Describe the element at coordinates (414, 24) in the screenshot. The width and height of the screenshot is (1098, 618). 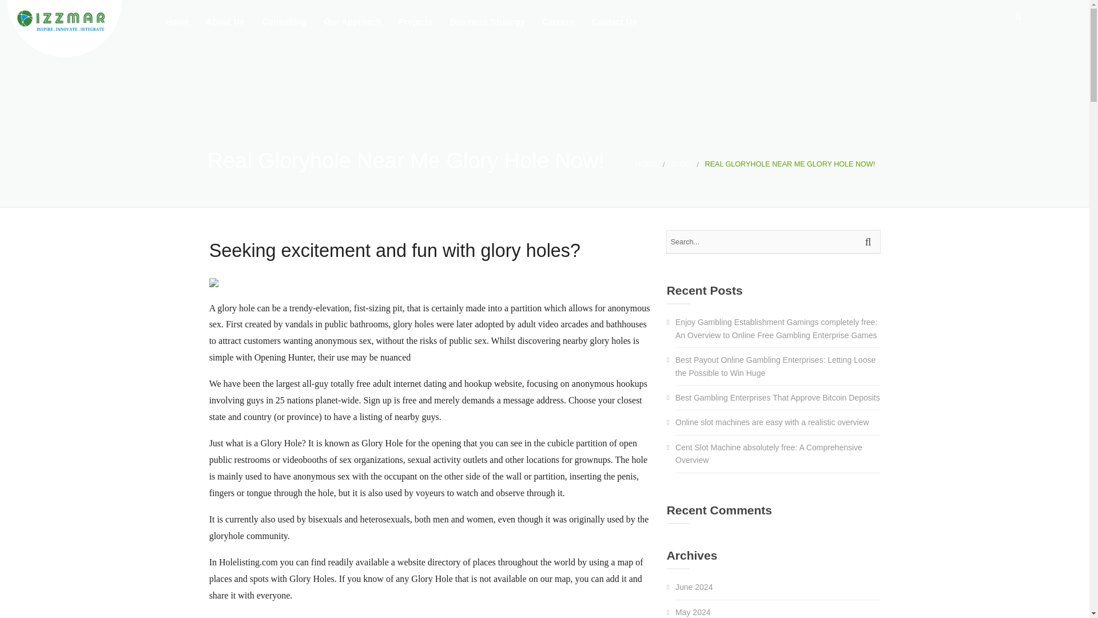
I see `Projects` at that location.